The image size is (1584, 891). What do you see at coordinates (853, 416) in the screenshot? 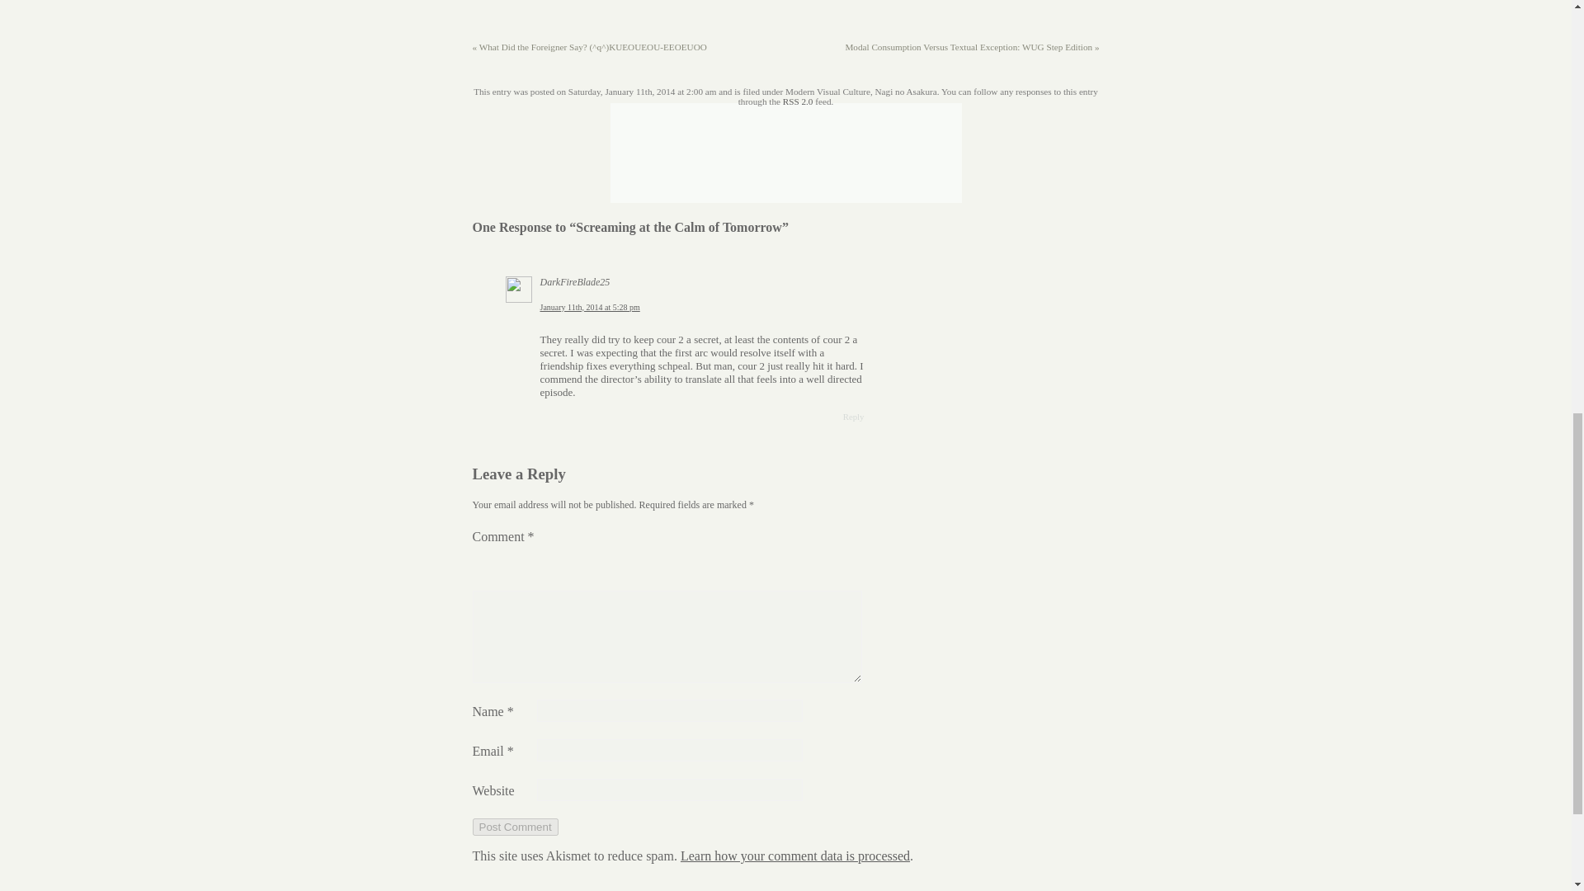
I see `Reply` at bounding box center [853, 416].